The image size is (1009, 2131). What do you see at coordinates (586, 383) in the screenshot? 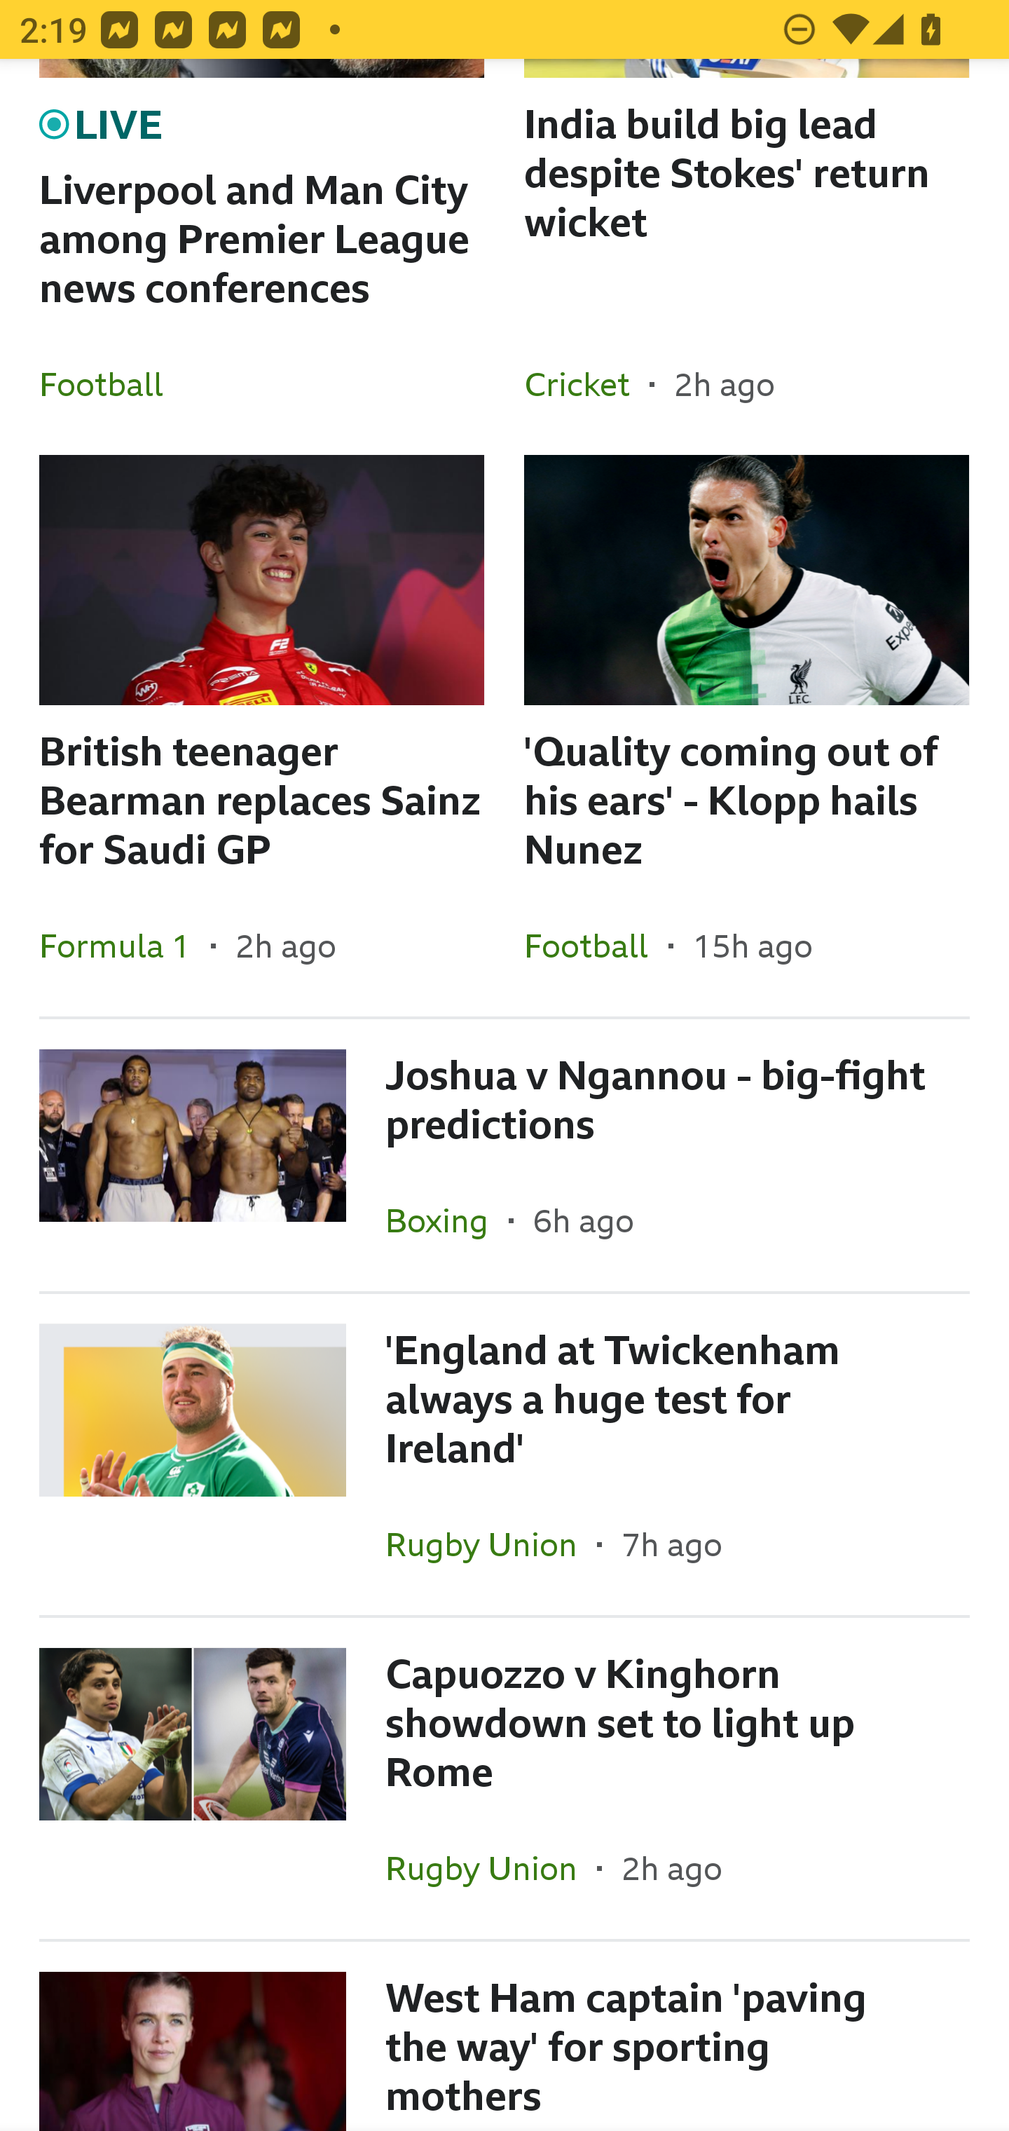
I see `Cricket In the section Cricket` at bounding box center [586, 383].